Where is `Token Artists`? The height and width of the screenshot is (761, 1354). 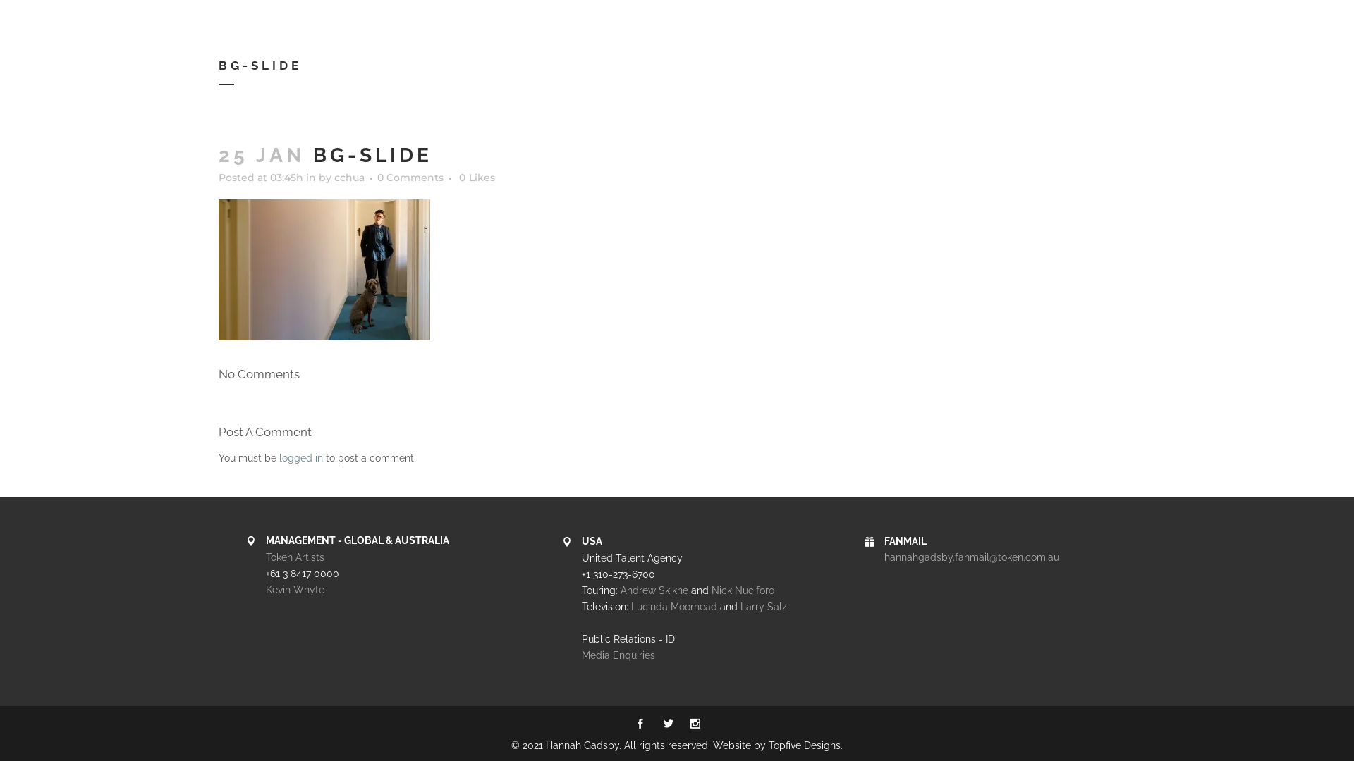 Token Artists is located at coordinates (295, 557).